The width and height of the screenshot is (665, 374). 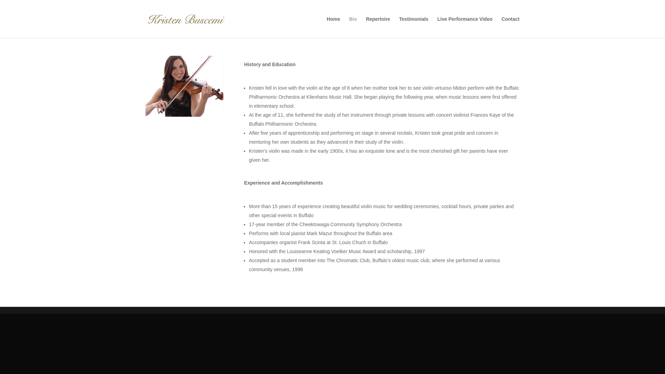 What do you see at coordinates (465, 27) in the screenshot?
I see `Live Performance Video` at bounding box center [465, 27].